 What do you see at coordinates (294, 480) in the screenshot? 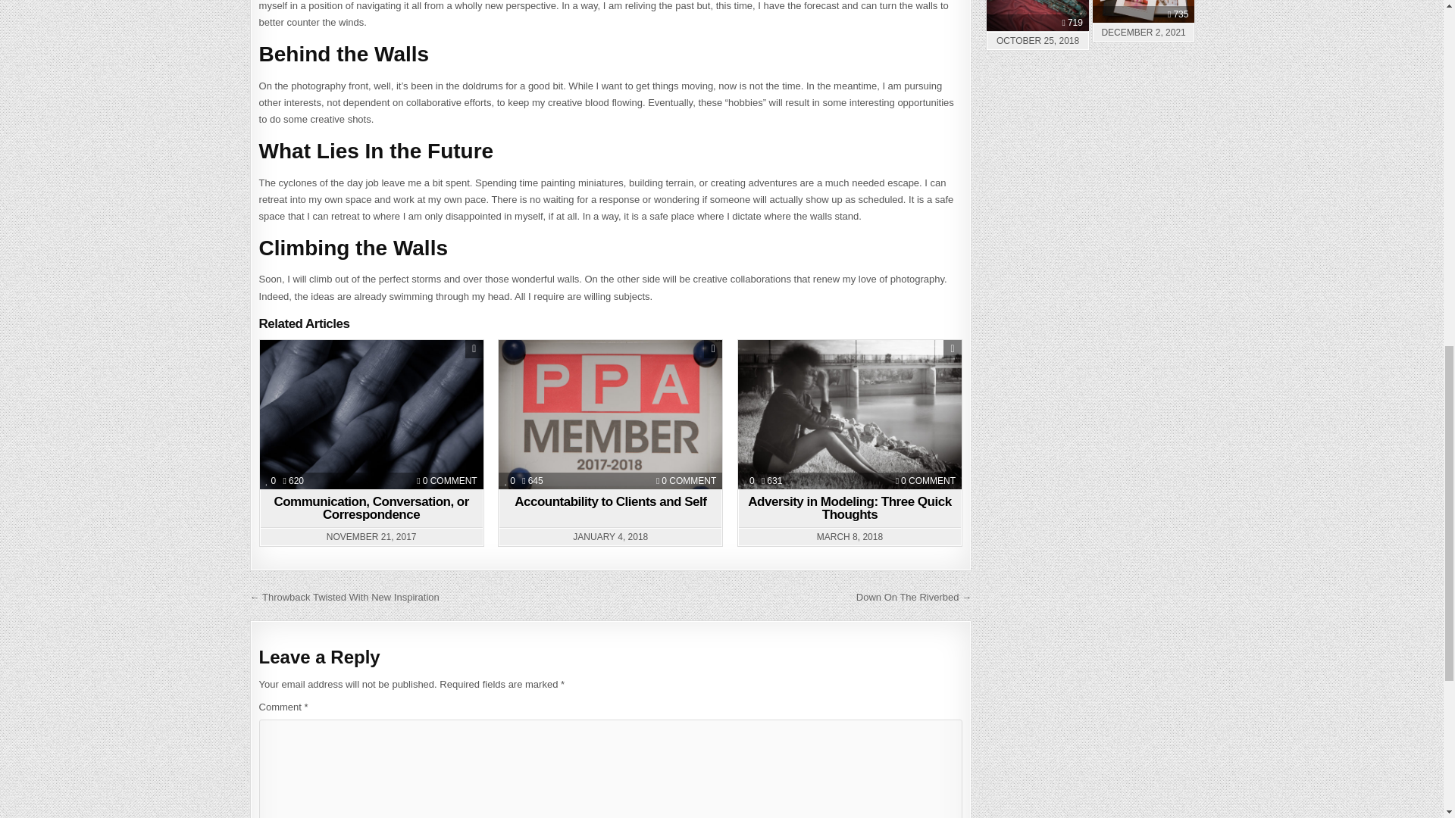
I see `620 Views` at bounding box center [294, 480].